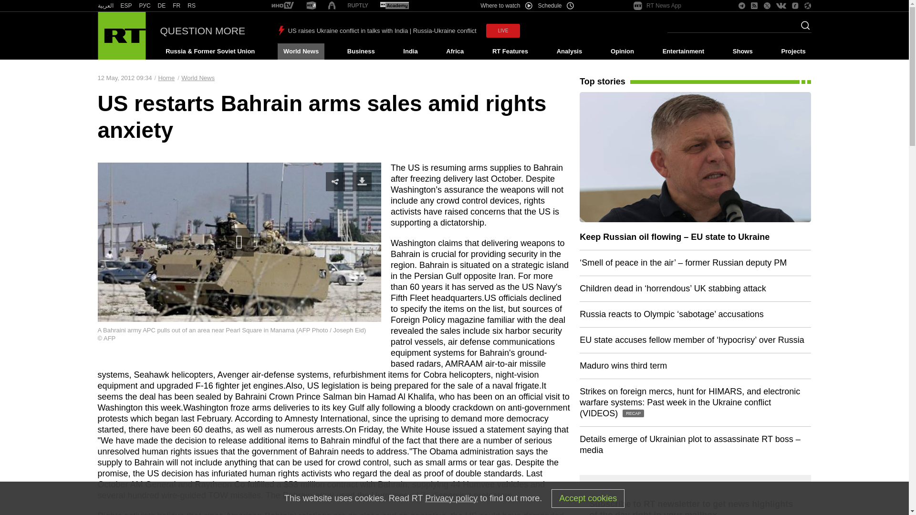 The height and width of the screenshot is (515, 916). What do you see at coordinates (794, 51) in the screenshot?
I see `Projects` at bounding box center [794, 51].